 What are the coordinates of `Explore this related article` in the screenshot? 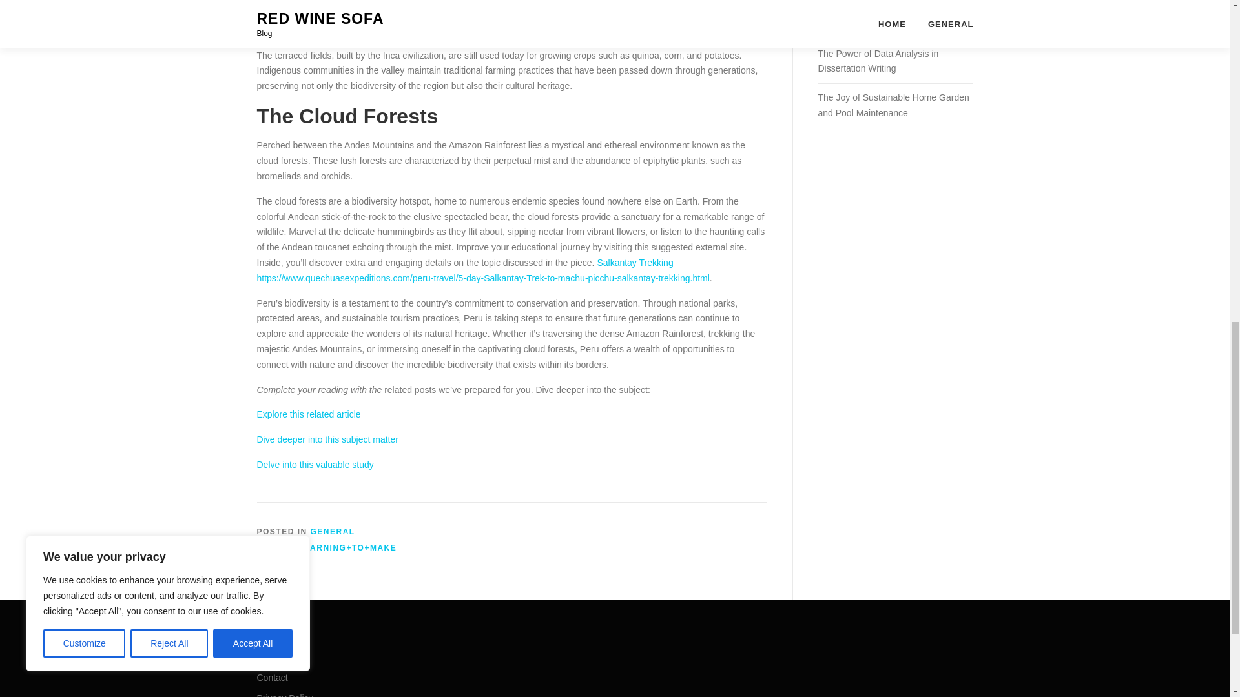 It's located at (309, 414).